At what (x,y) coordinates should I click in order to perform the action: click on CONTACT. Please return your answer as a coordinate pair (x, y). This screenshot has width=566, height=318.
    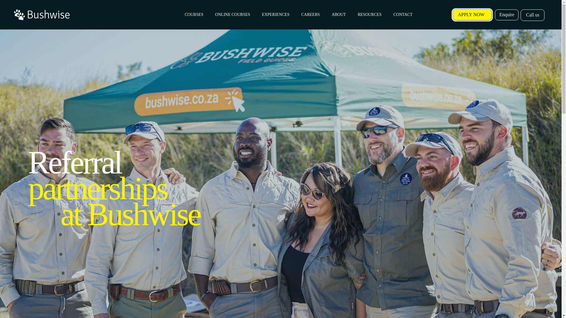
    Looking at the image, I should click on (403, 15).